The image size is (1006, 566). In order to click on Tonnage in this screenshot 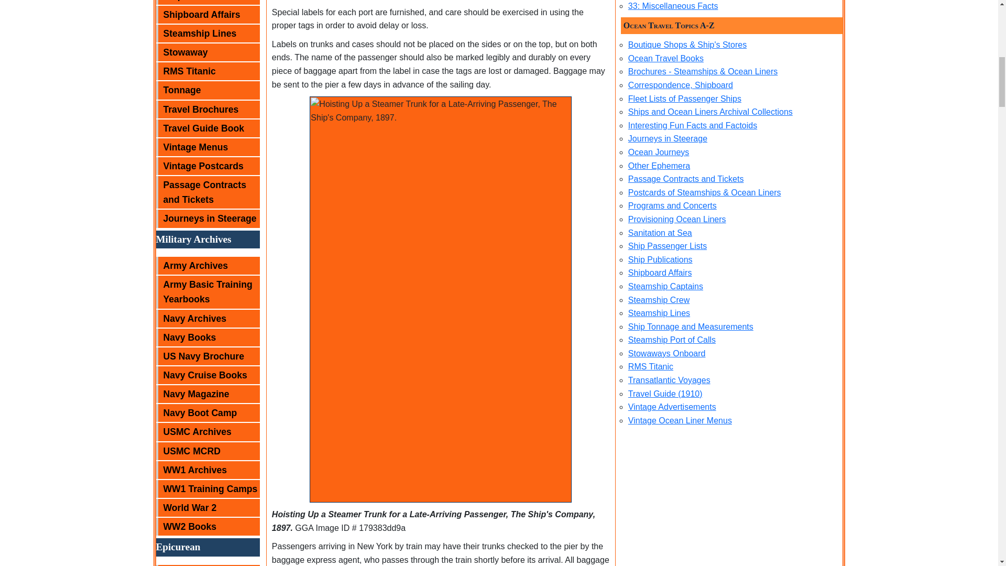, I will do `click(207, 90)`.